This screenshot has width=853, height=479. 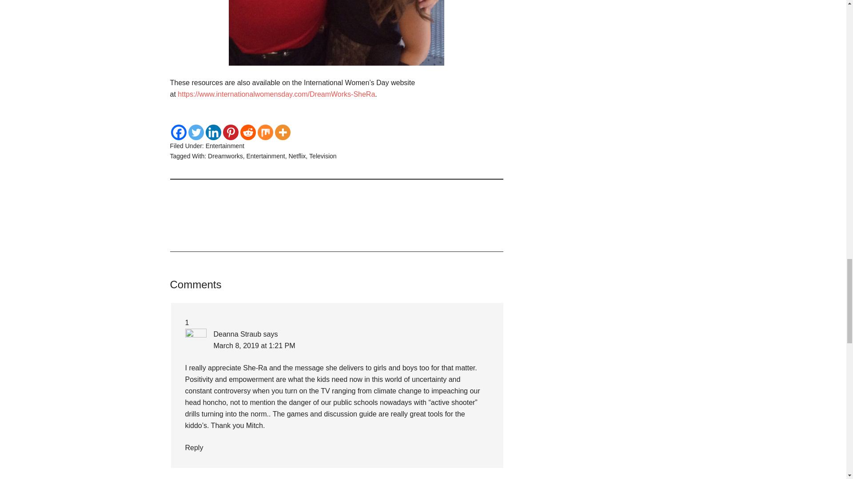 What do you see at coordinates (265, 132) in the screenshot?
I see `Mix` at bounding box center [265, 132].